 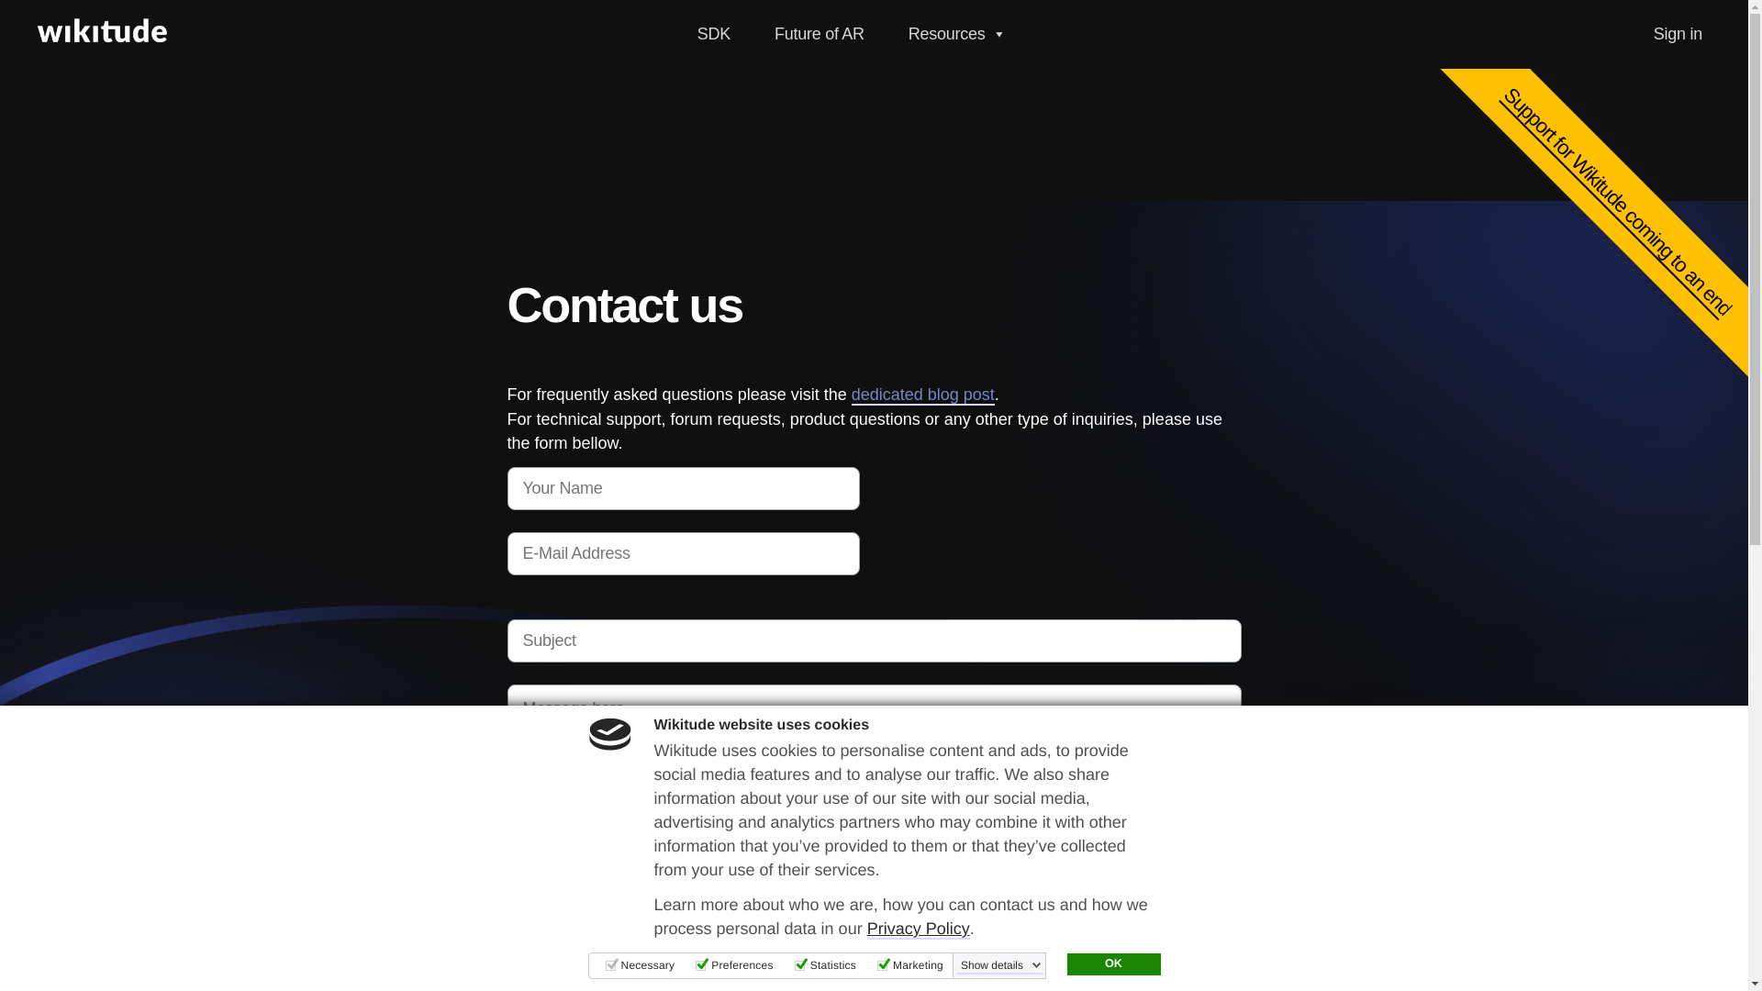 I want to click on Show details, so click(x=1000, y=965).